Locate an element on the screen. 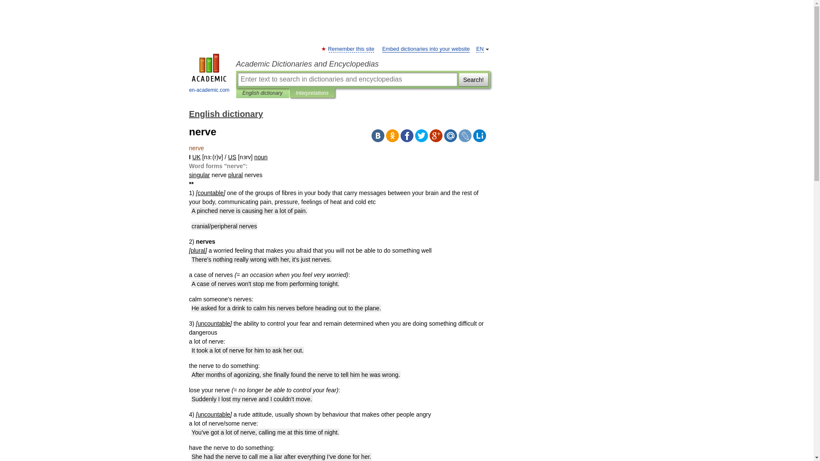  English dictionary is located at coordinates (263, 93).